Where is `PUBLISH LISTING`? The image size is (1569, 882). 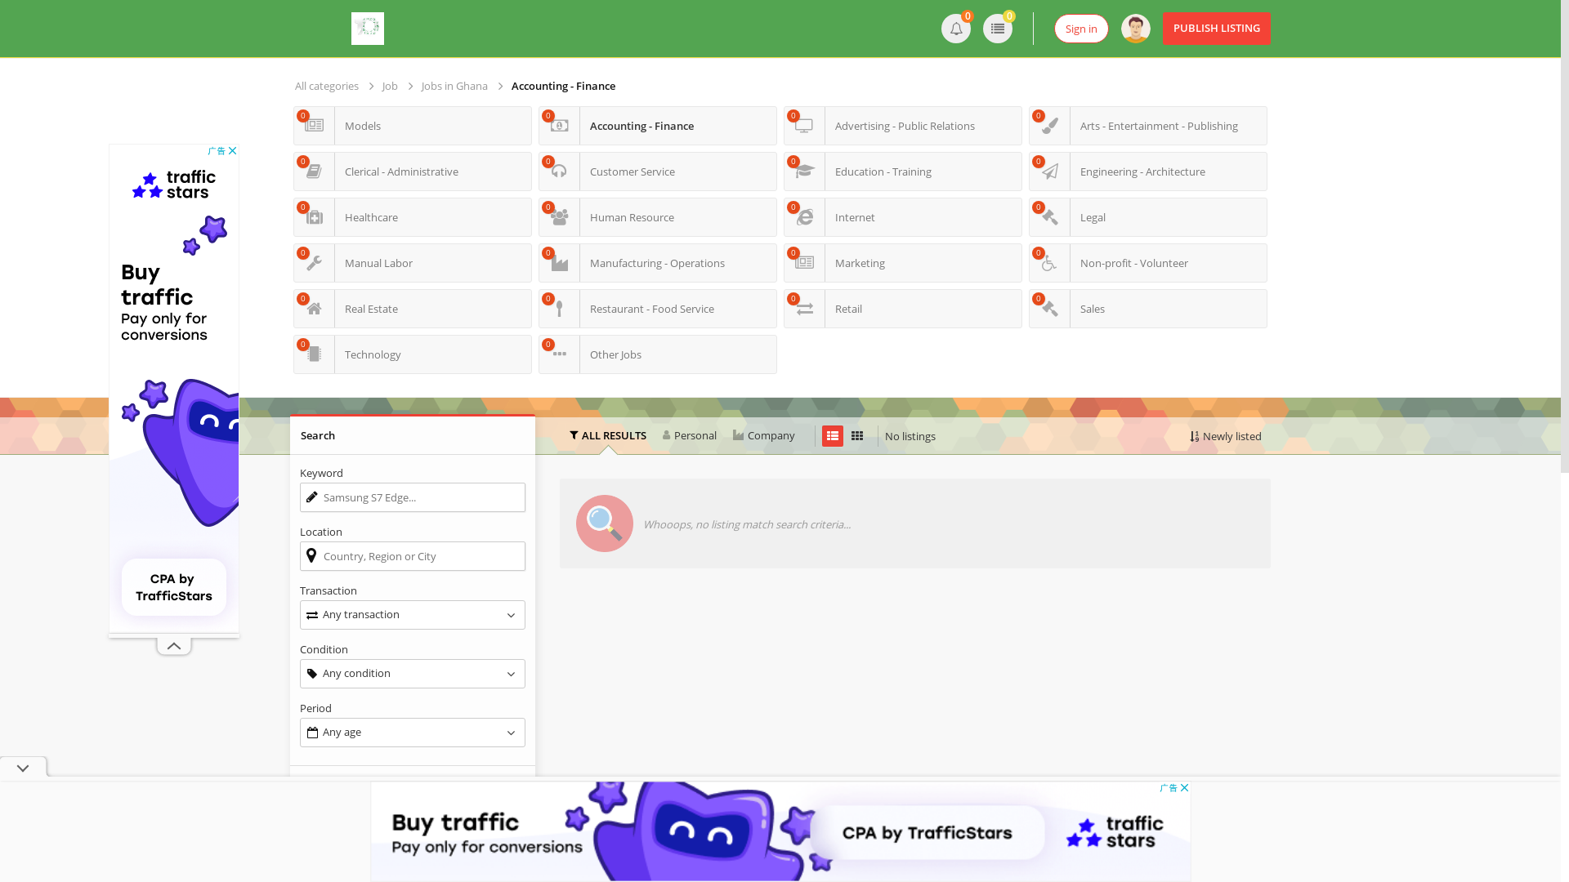 PUBLISH LISTING is located at coordinates (1217, 29).